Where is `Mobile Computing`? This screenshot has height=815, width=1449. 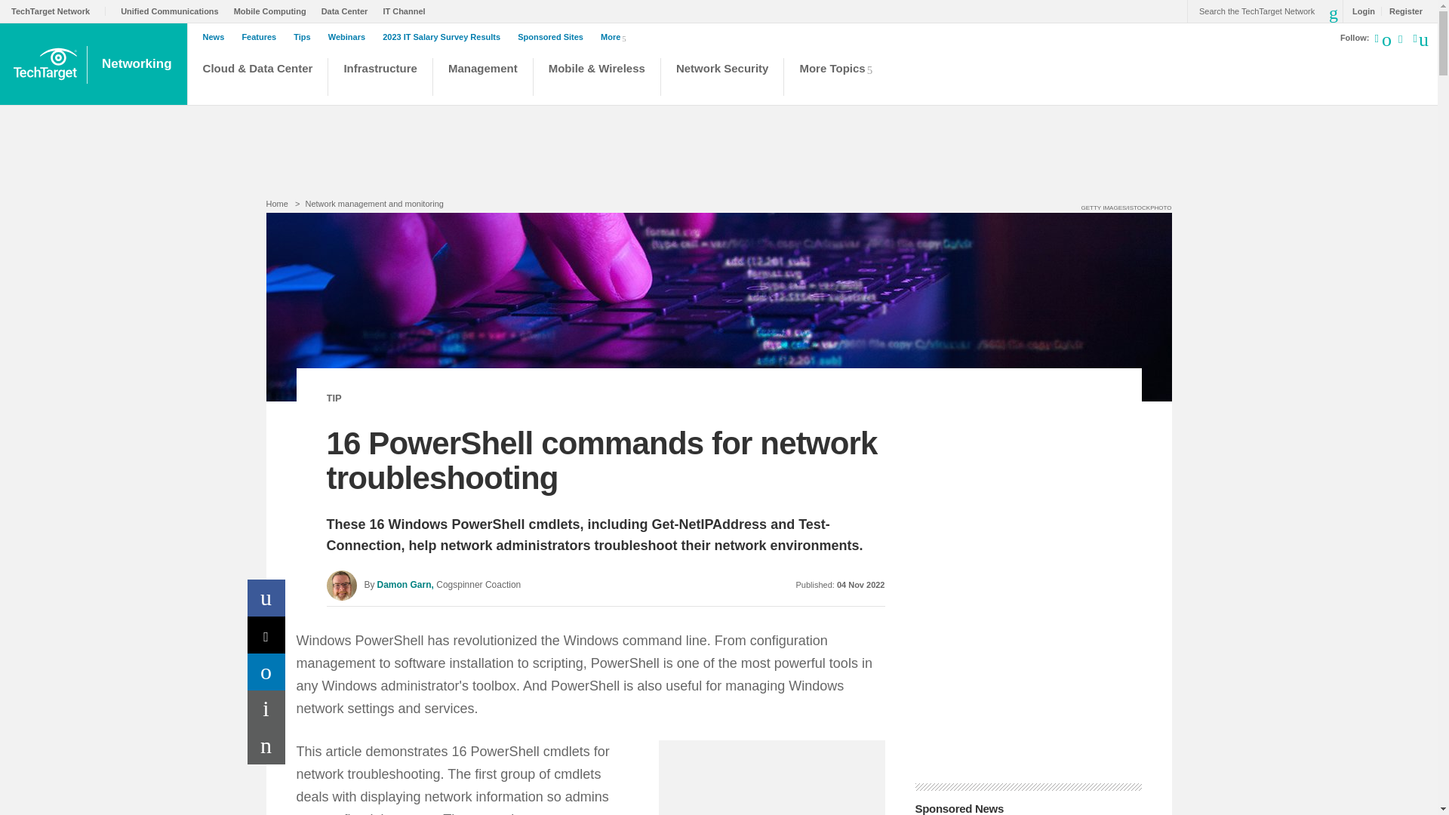
Mobile Computing is located at coordinates (273, 11).